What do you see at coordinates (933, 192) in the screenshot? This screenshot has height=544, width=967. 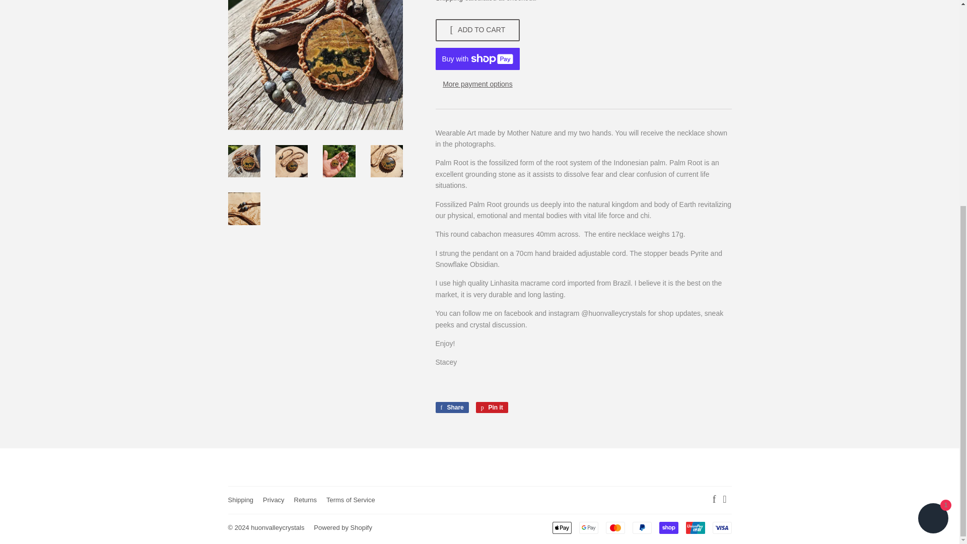 I see `Apple Pay` at bounding box center [933, 192].